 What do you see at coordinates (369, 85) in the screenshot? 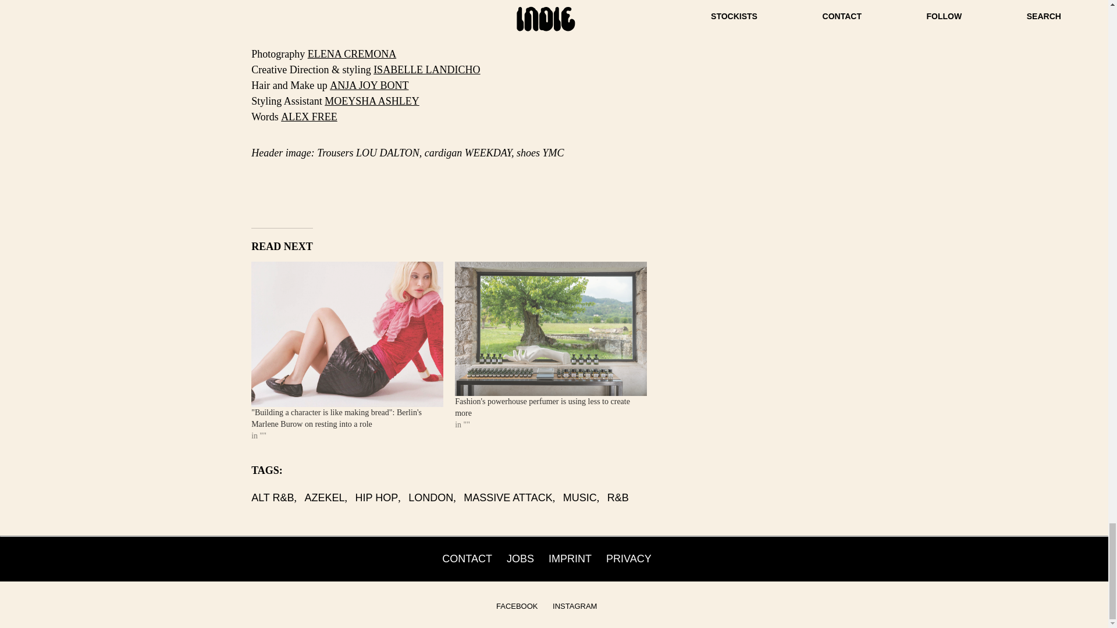
I see `ANJA JOY BONT` at bounding box center [369, 85].